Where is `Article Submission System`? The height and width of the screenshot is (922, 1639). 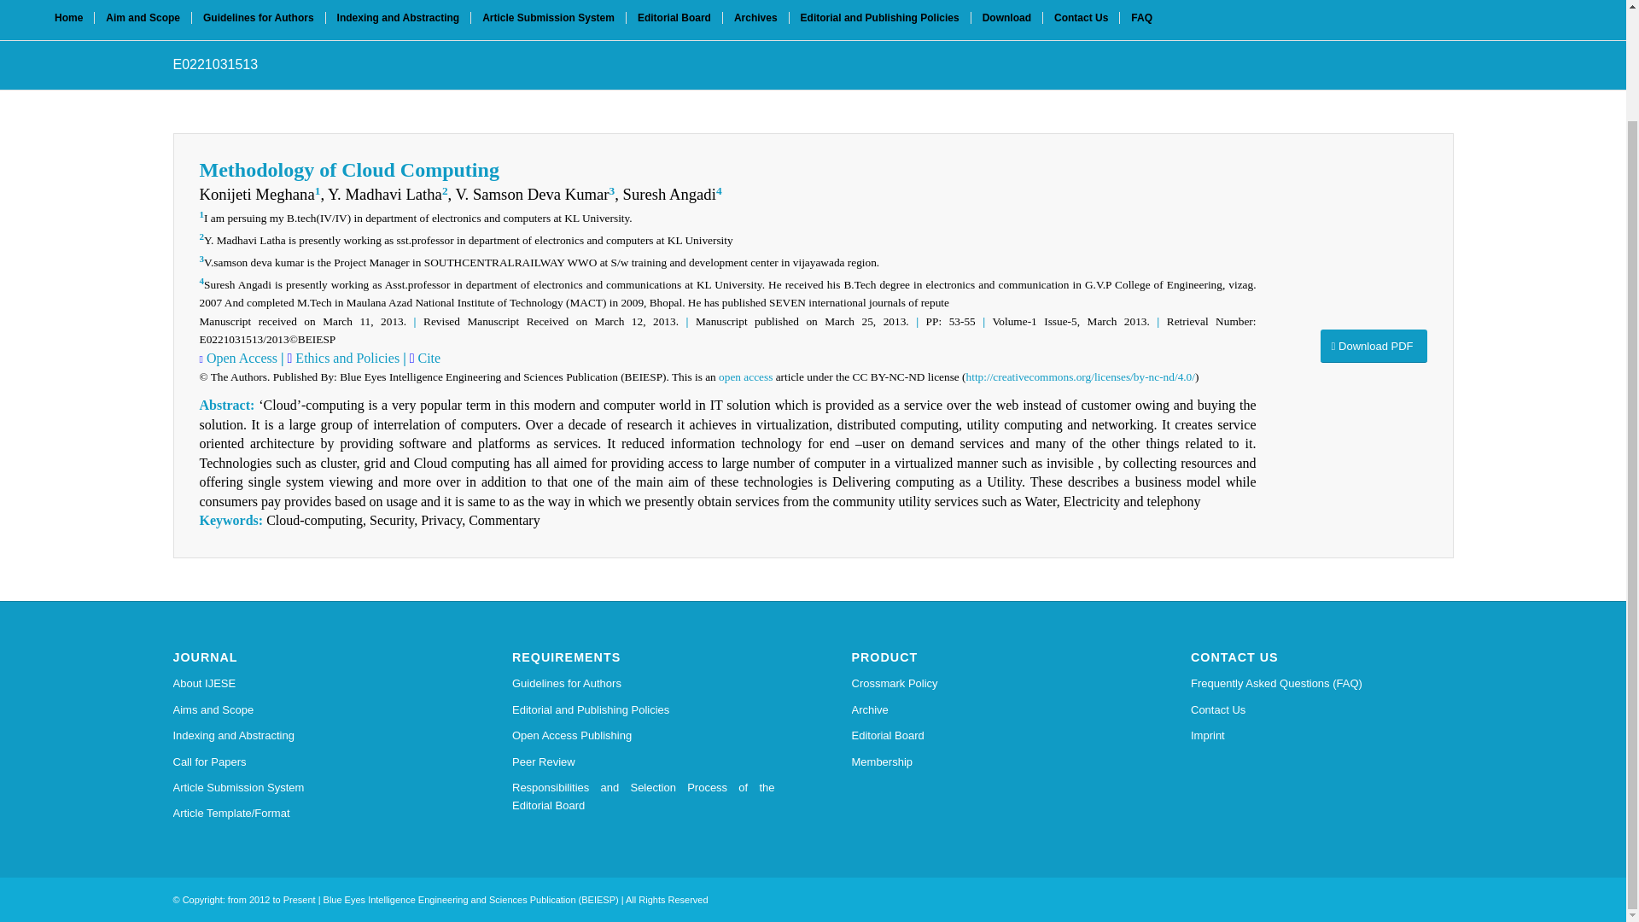
Article Submission System is located at coordinates (548, 20).